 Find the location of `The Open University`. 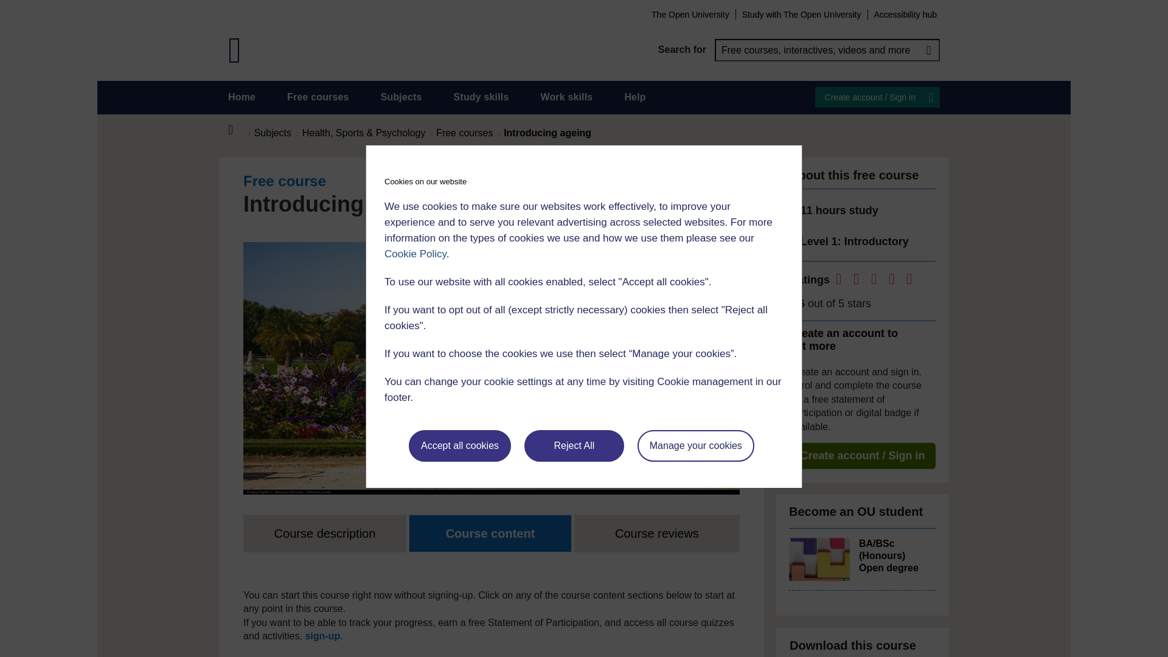

The Open University is located at coordinates (690, 14).